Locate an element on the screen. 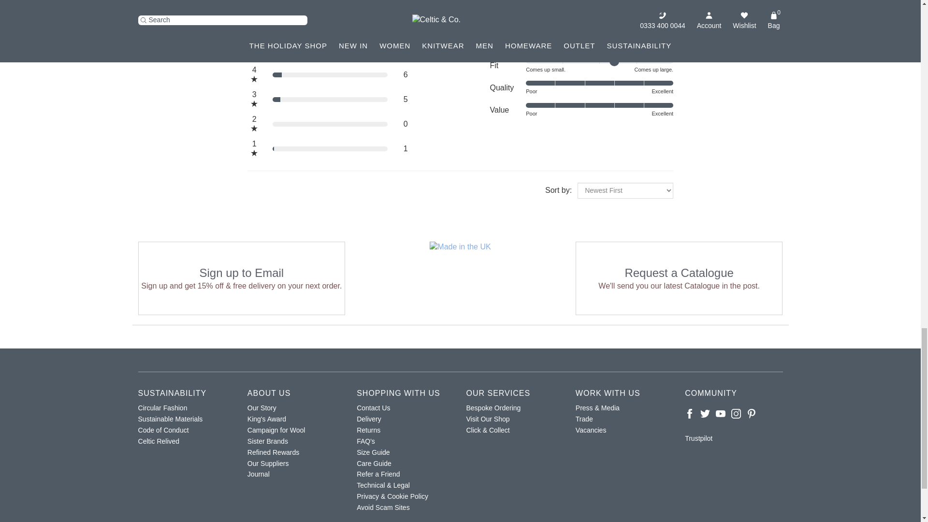 The width and height of the screenshot is (928, 522). Twitter is located at coordinates (705, 414).